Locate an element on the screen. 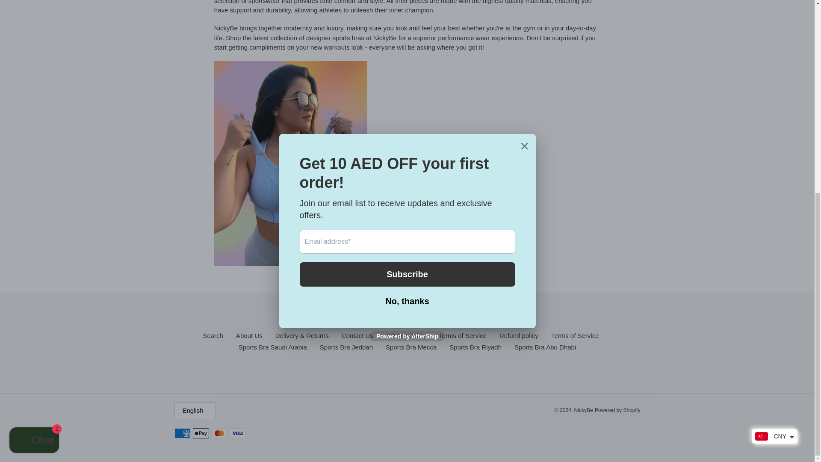 The width and height of the screenshot is (821, 462). Sports Bra Jeddah is located at coordinates (346, 347).